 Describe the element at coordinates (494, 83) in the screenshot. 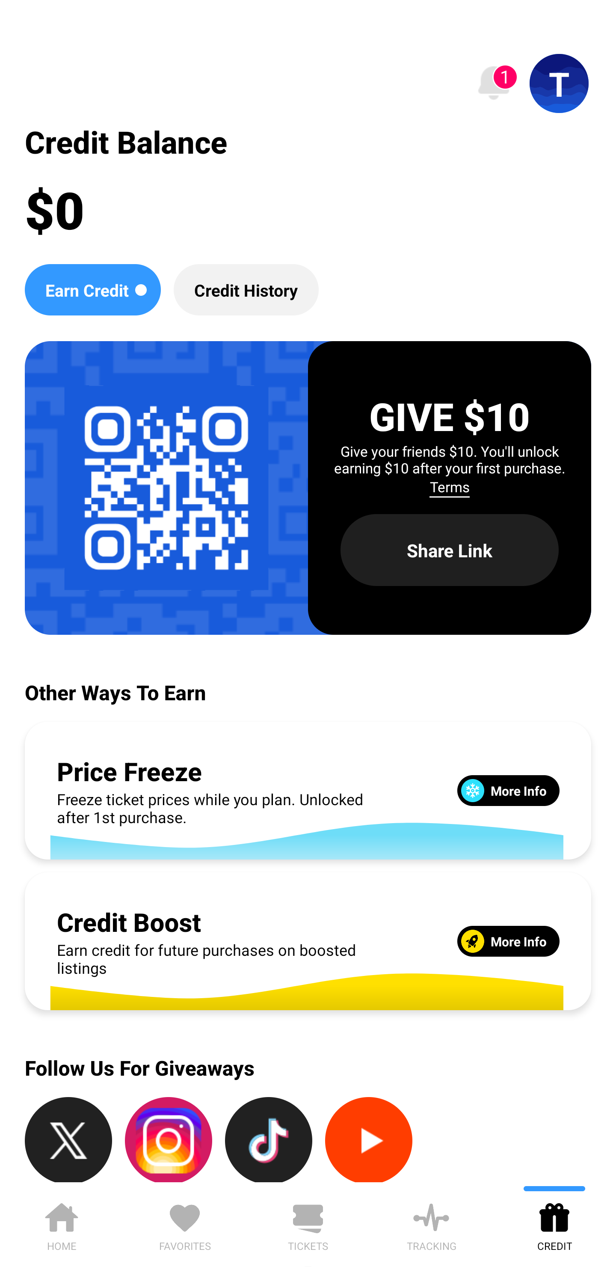

I see `1` at that location.